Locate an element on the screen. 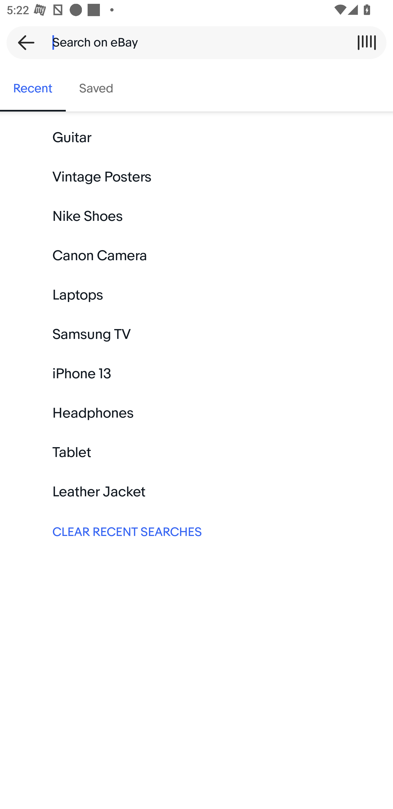 This screenshot has height=809, width=393. iPhone 13 Keyword search iPhone 13: is located at coordinates (196, 374).